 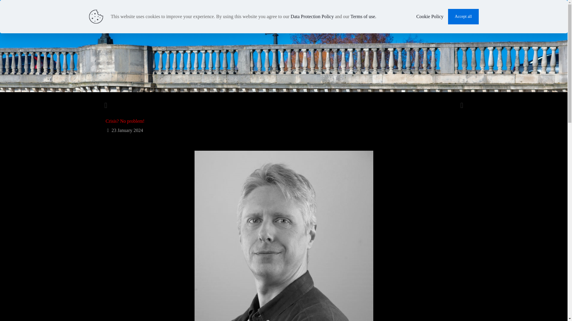 What do you see at coordinates (356, 13) in the screenshot?
I see `Human purpose` at bounding box center [356, 13].